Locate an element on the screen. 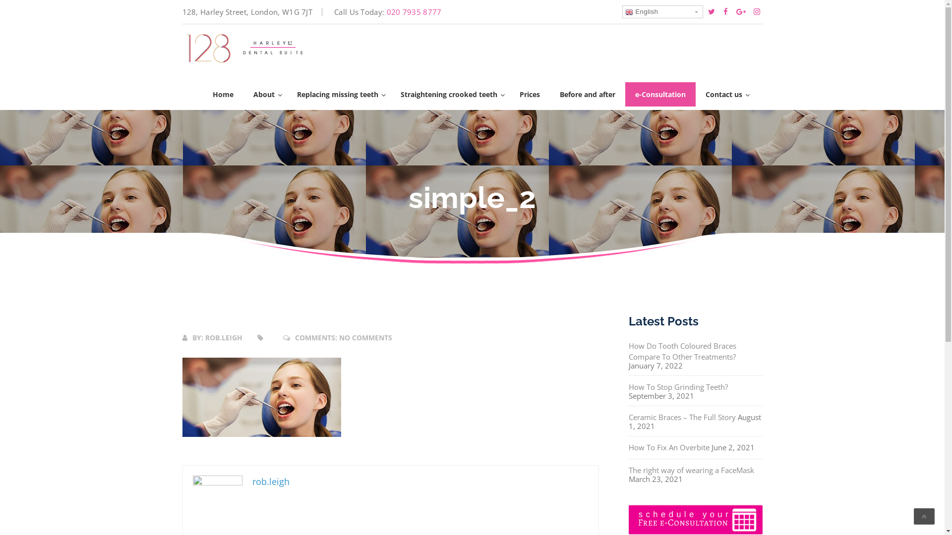  Prices is located at coordinates (530, 94).